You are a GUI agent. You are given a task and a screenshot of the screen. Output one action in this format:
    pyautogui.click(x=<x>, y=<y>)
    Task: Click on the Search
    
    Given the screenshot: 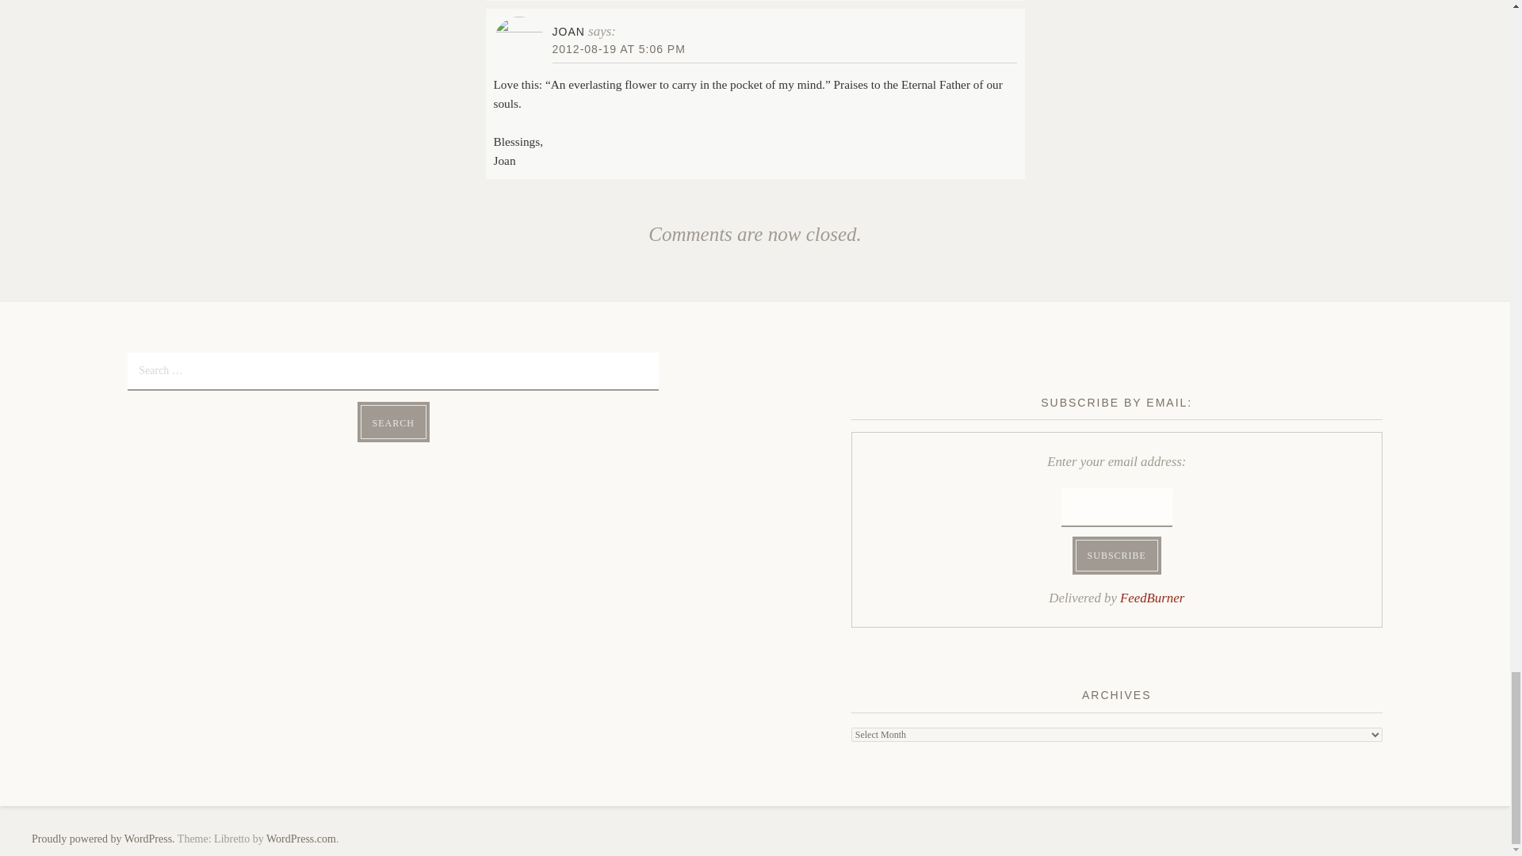 What is the action you would take?
    pyautogui.click(x=393, y=422)
    